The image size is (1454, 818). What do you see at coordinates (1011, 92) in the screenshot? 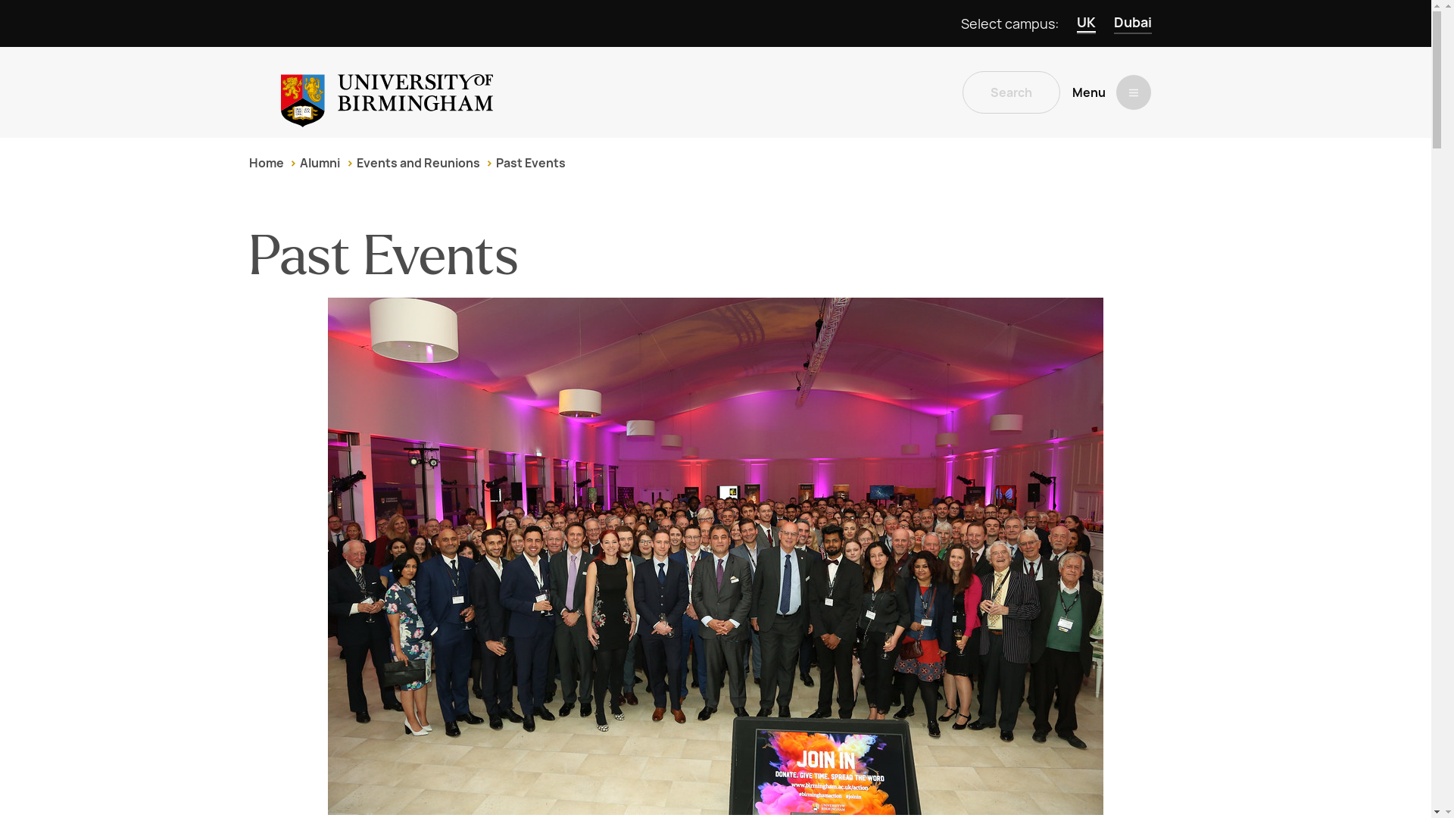
I see `Search` at bounding box center [1011, 92].